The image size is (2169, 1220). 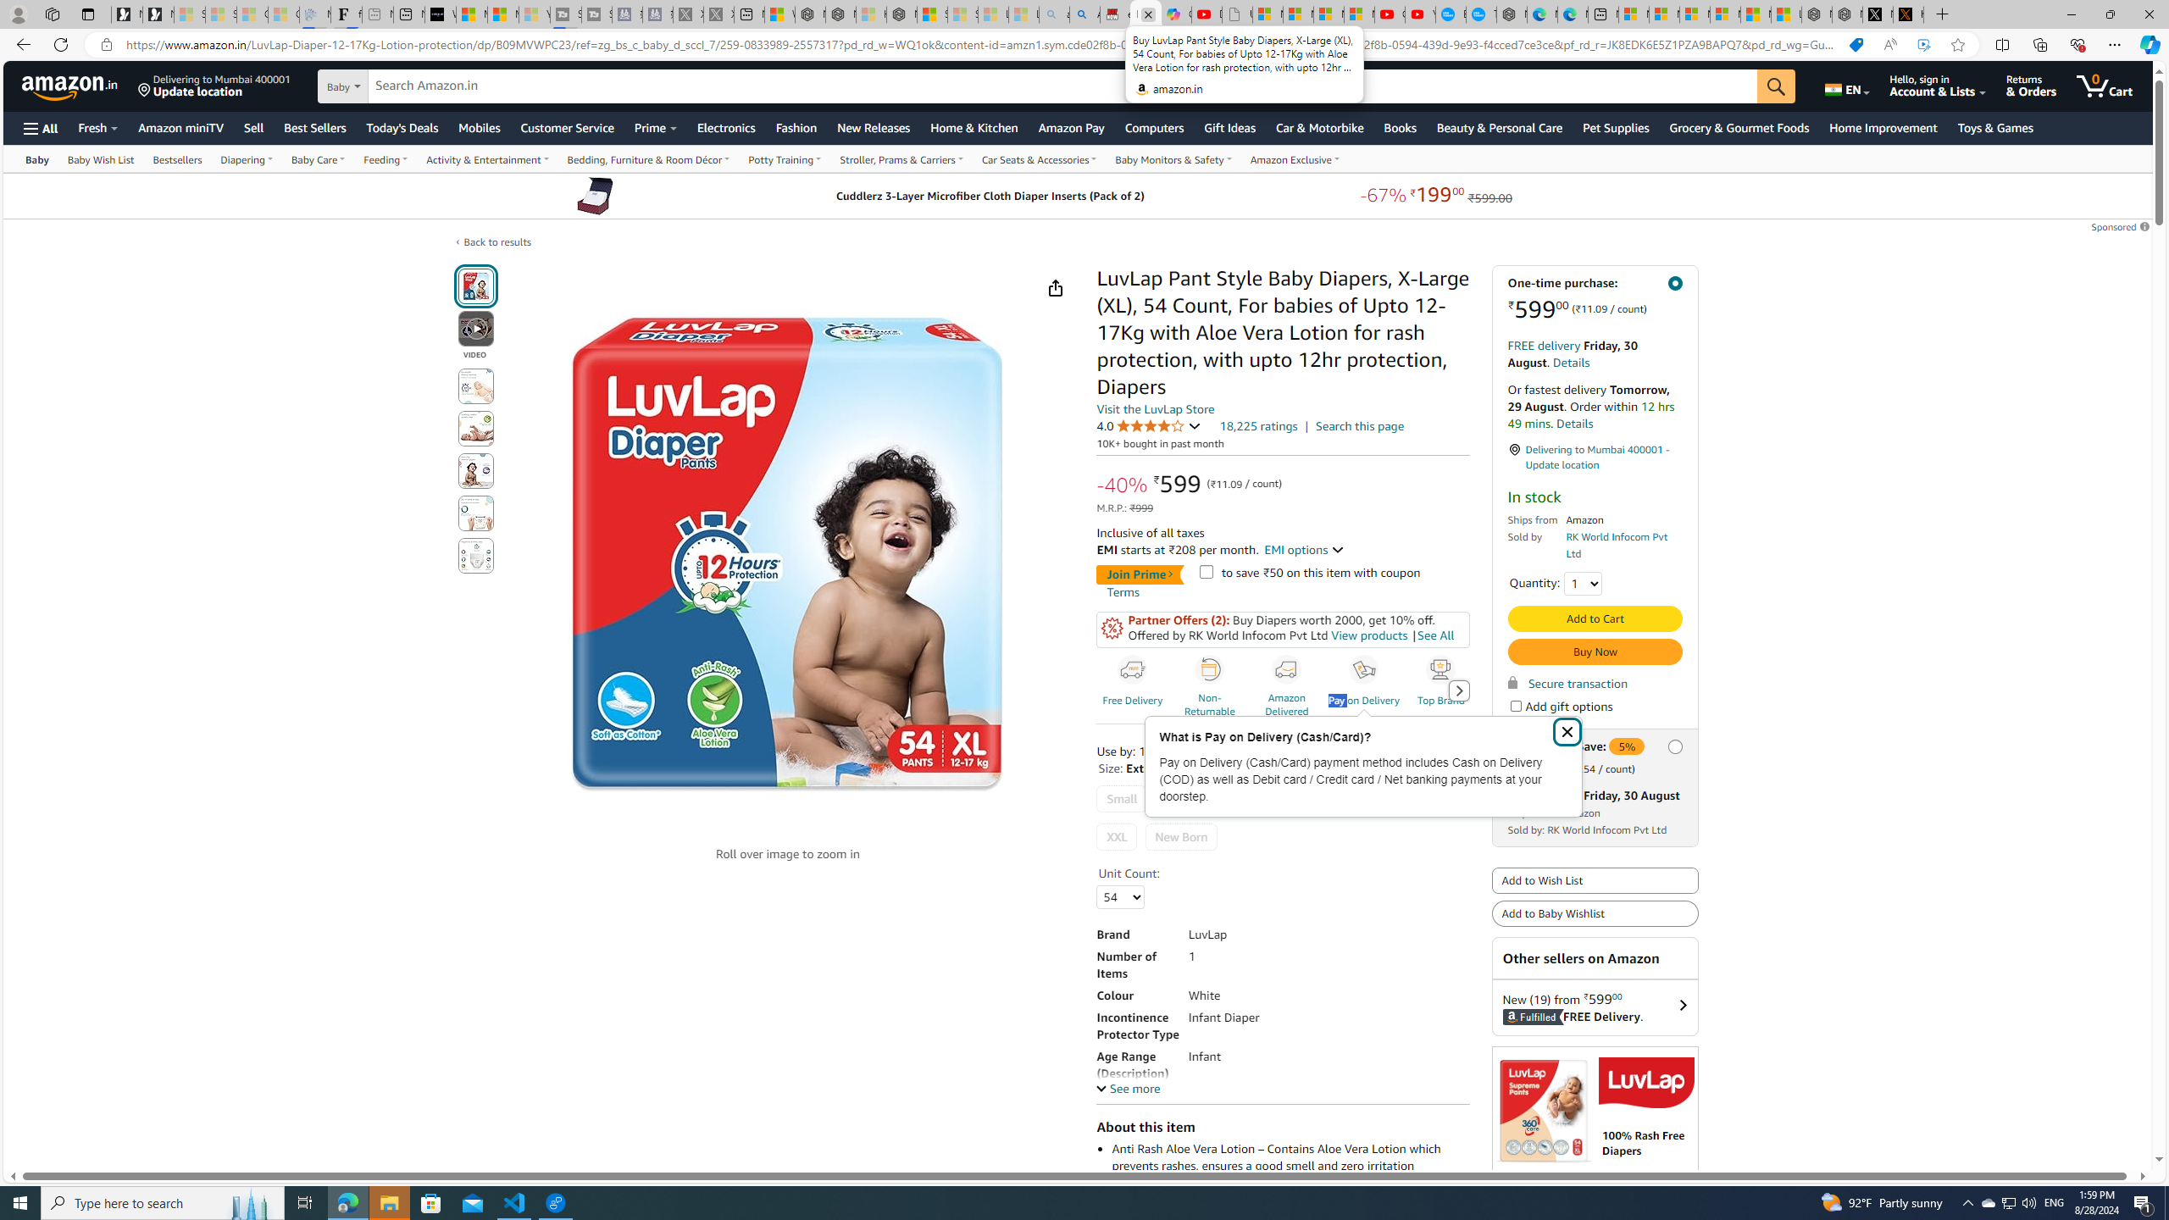 I want to click on Microsoft account | Microsoft Account Privacy Settings, so click(x=1664, y=14).